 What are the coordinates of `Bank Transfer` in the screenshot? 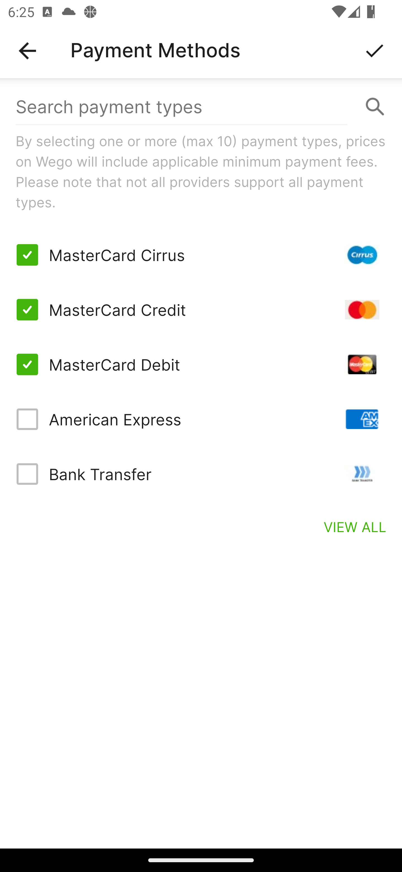 It's located at (201, 474).